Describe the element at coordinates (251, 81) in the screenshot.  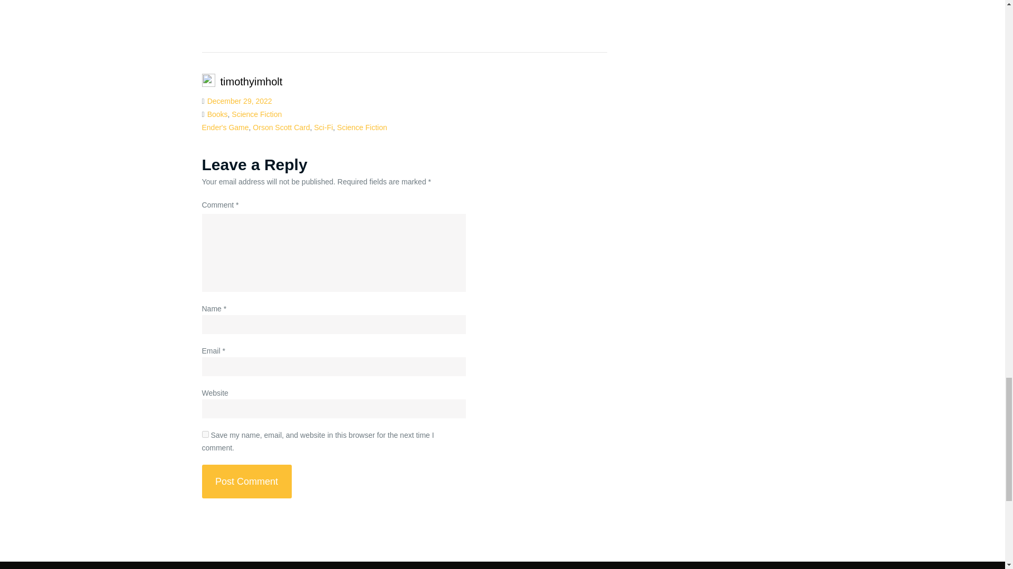
I see `timothyimholt` at that location.